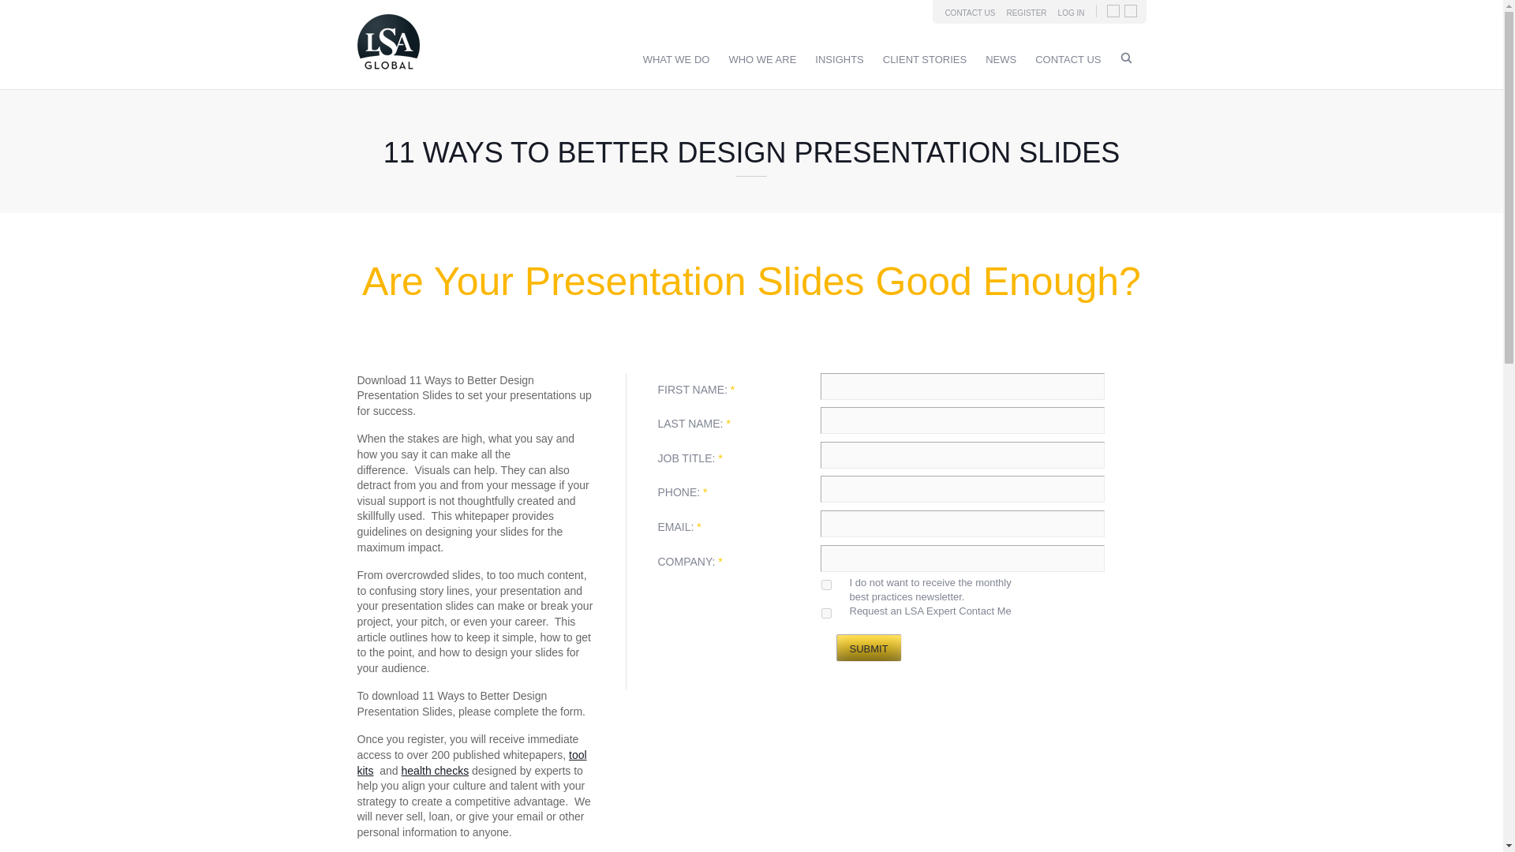 The width and height of the screenshot is (1515, 852). What do you see at coordinates (1026, 13) in the screenshot?
I see `REGISTER` at bounding box center [1026, 13].